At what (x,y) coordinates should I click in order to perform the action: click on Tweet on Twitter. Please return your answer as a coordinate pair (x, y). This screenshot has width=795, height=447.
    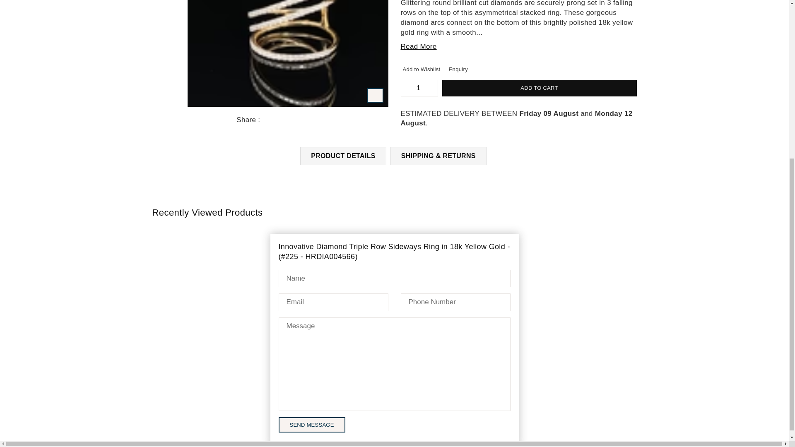
    Looking at the image, I should click on (273, 120).